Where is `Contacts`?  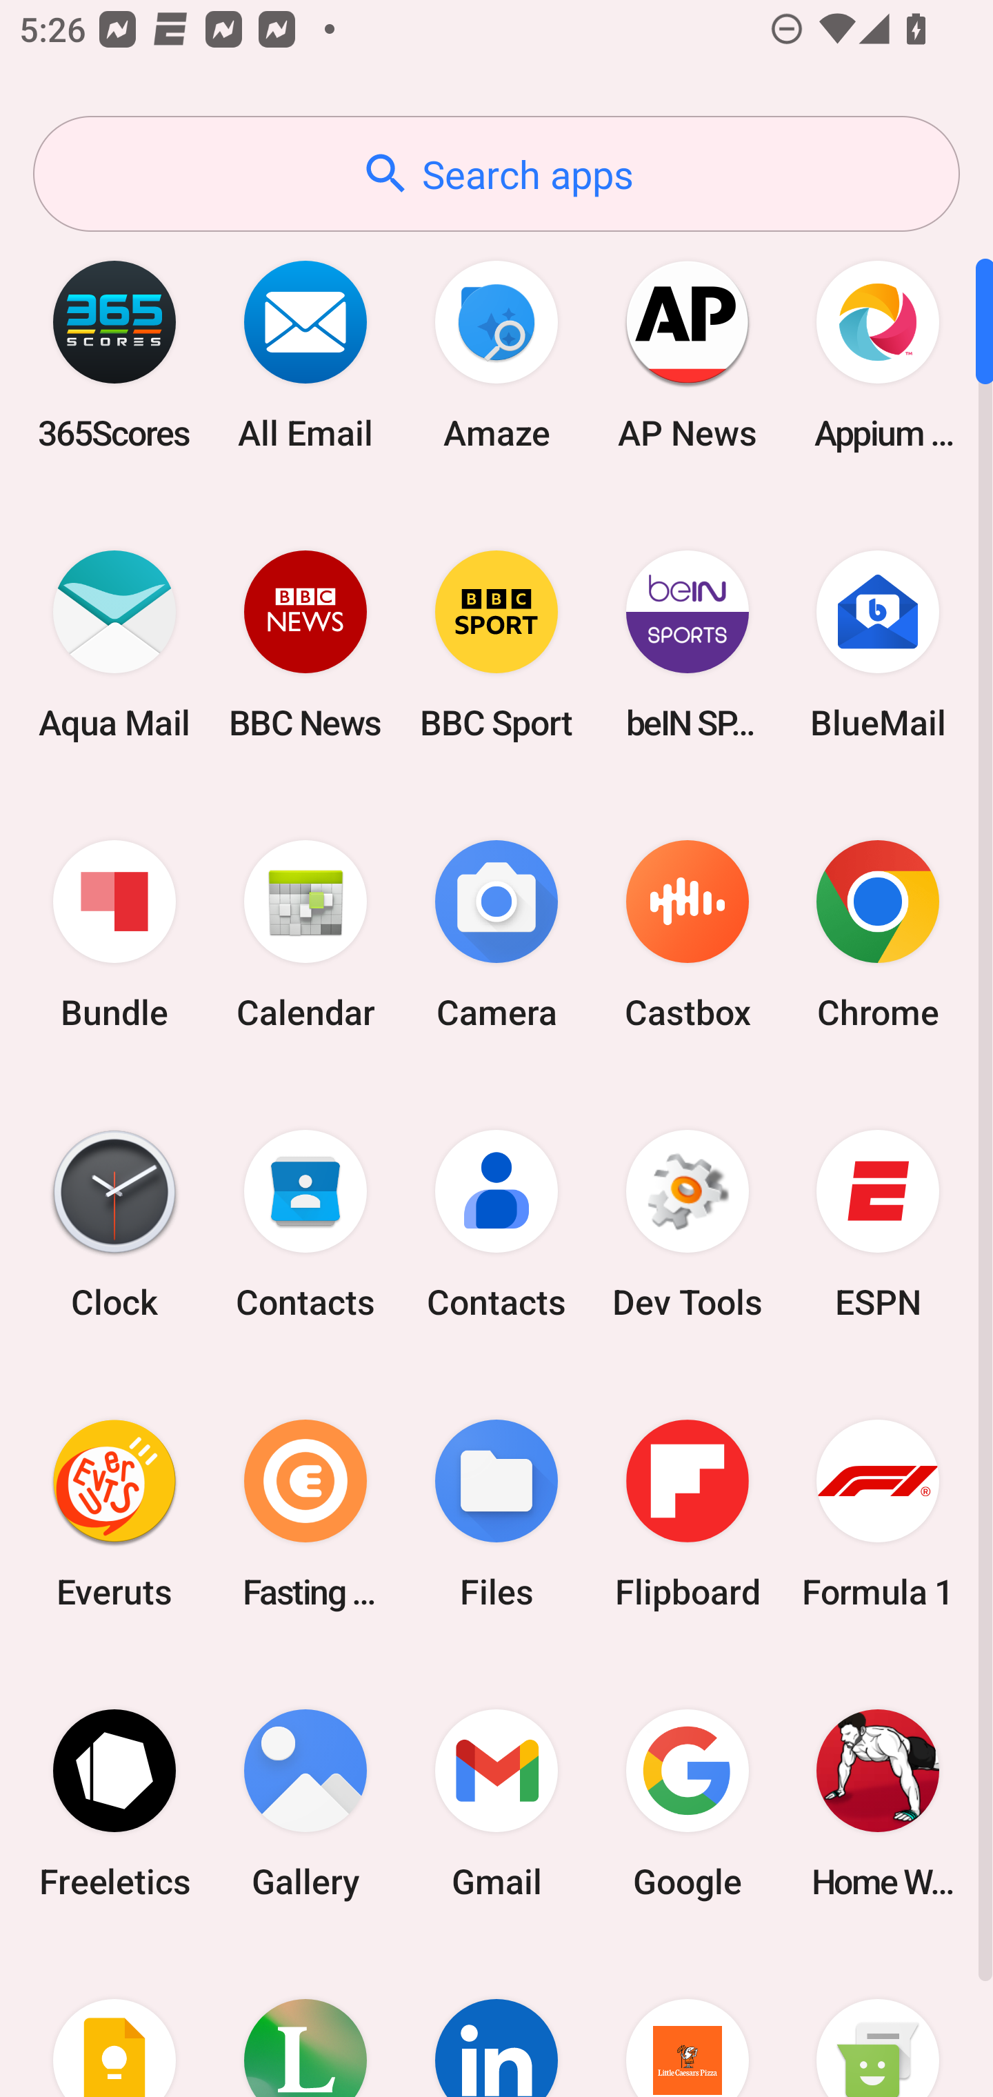 Contacts is located at coordinates (496, 1224).